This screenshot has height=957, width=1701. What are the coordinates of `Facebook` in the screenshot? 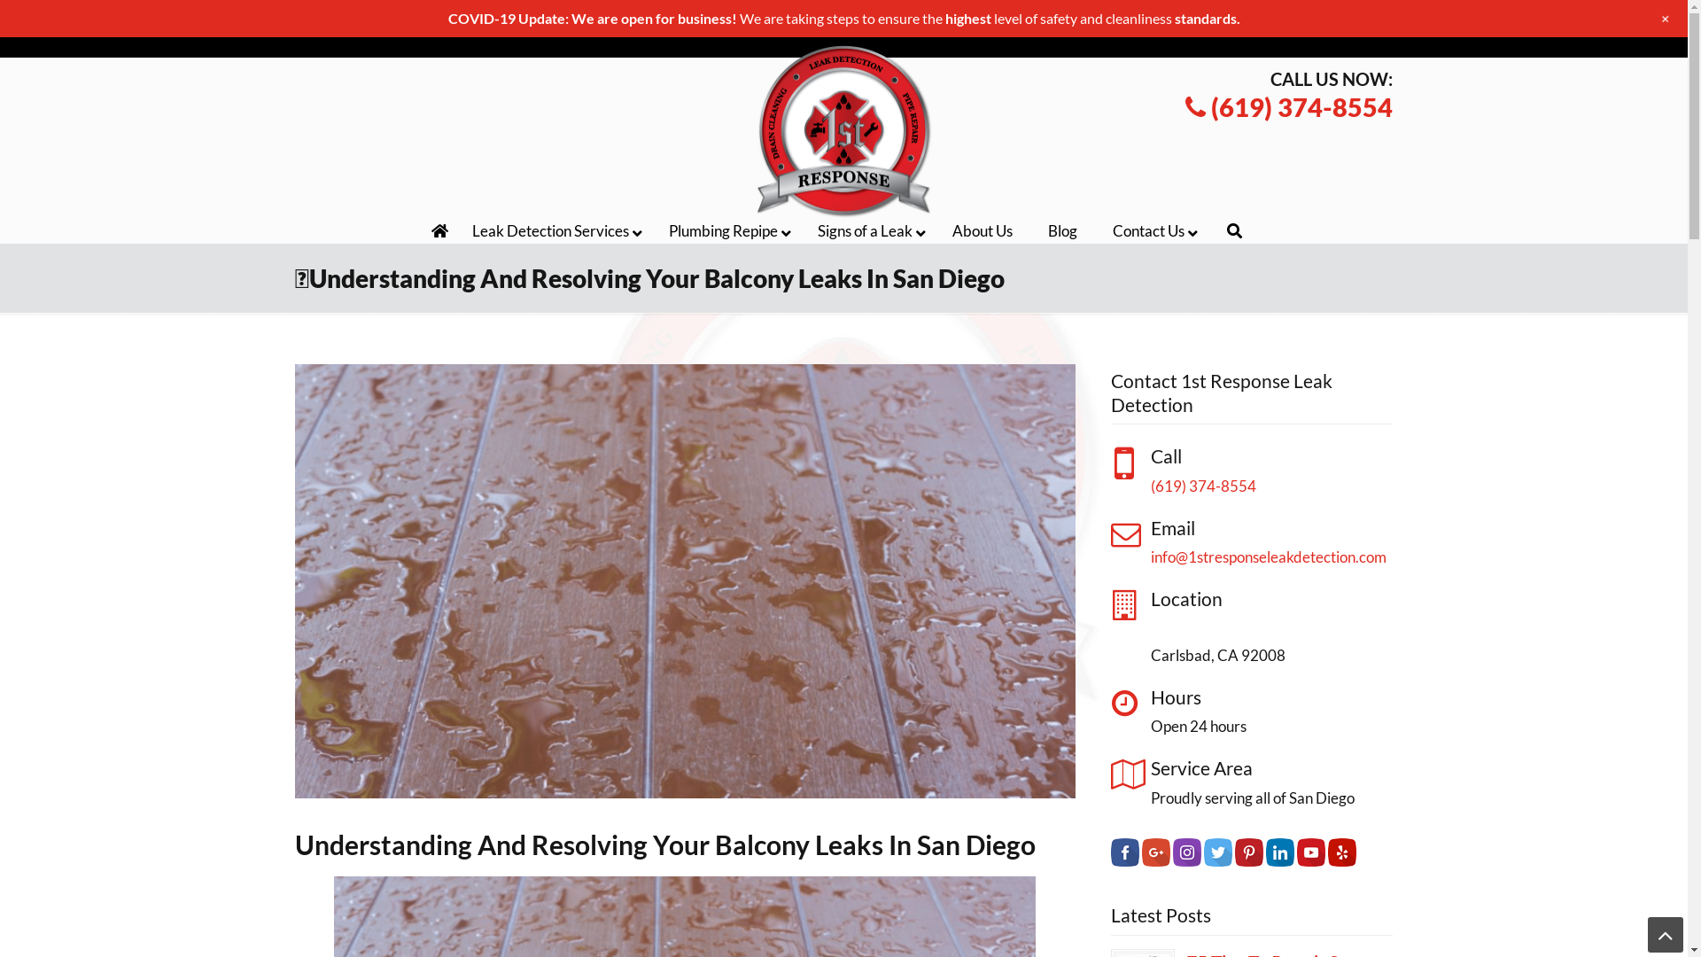 It's located at (1125, 861).